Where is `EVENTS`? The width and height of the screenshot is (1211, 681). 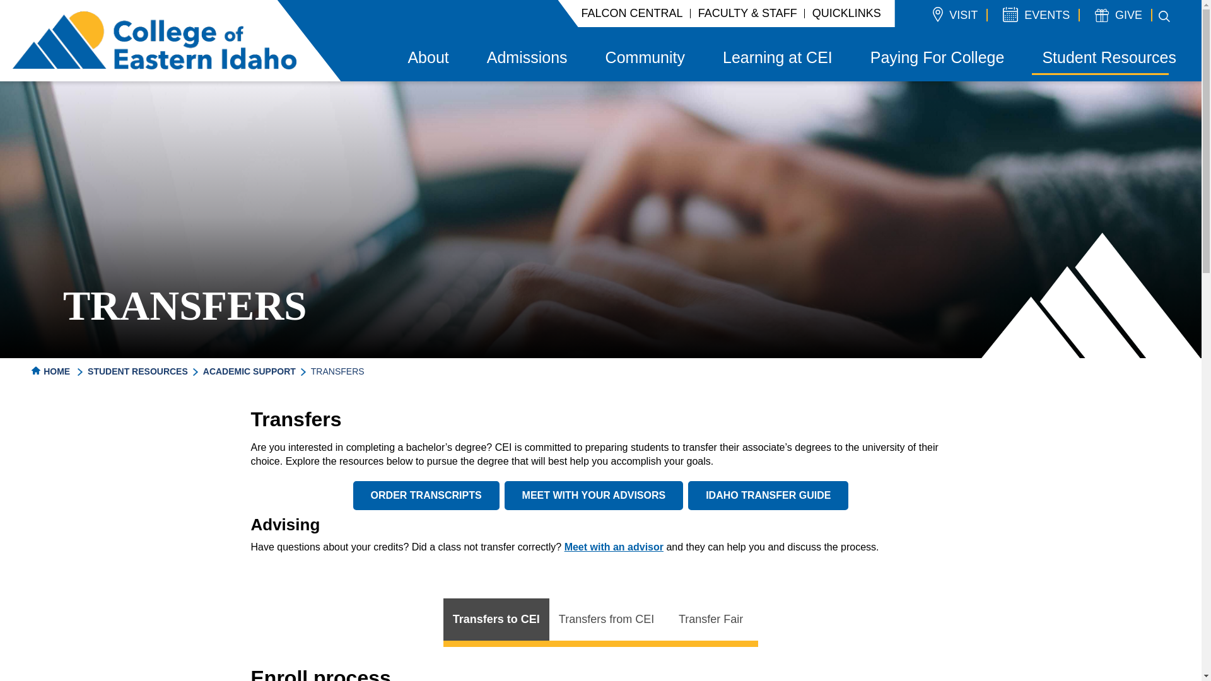
EVENTS is located at coordinates (1036, 14).